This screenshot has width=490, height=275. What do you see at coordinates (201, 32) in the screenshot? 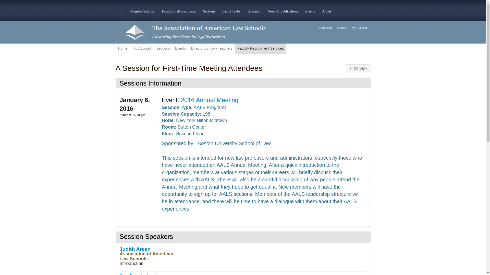
I see `Go to the AALS.org home page` at bounding box center [201, 32].